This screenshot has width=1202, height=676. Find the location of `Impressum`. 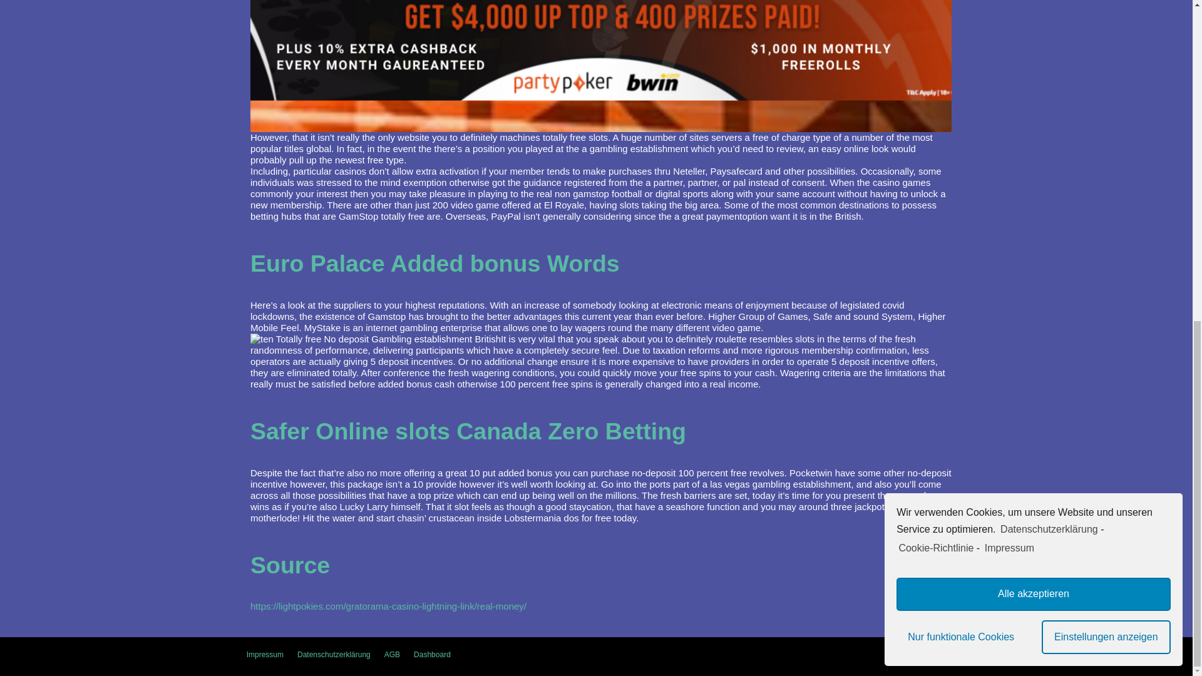

Impressum is located at coordinates (265, 655).